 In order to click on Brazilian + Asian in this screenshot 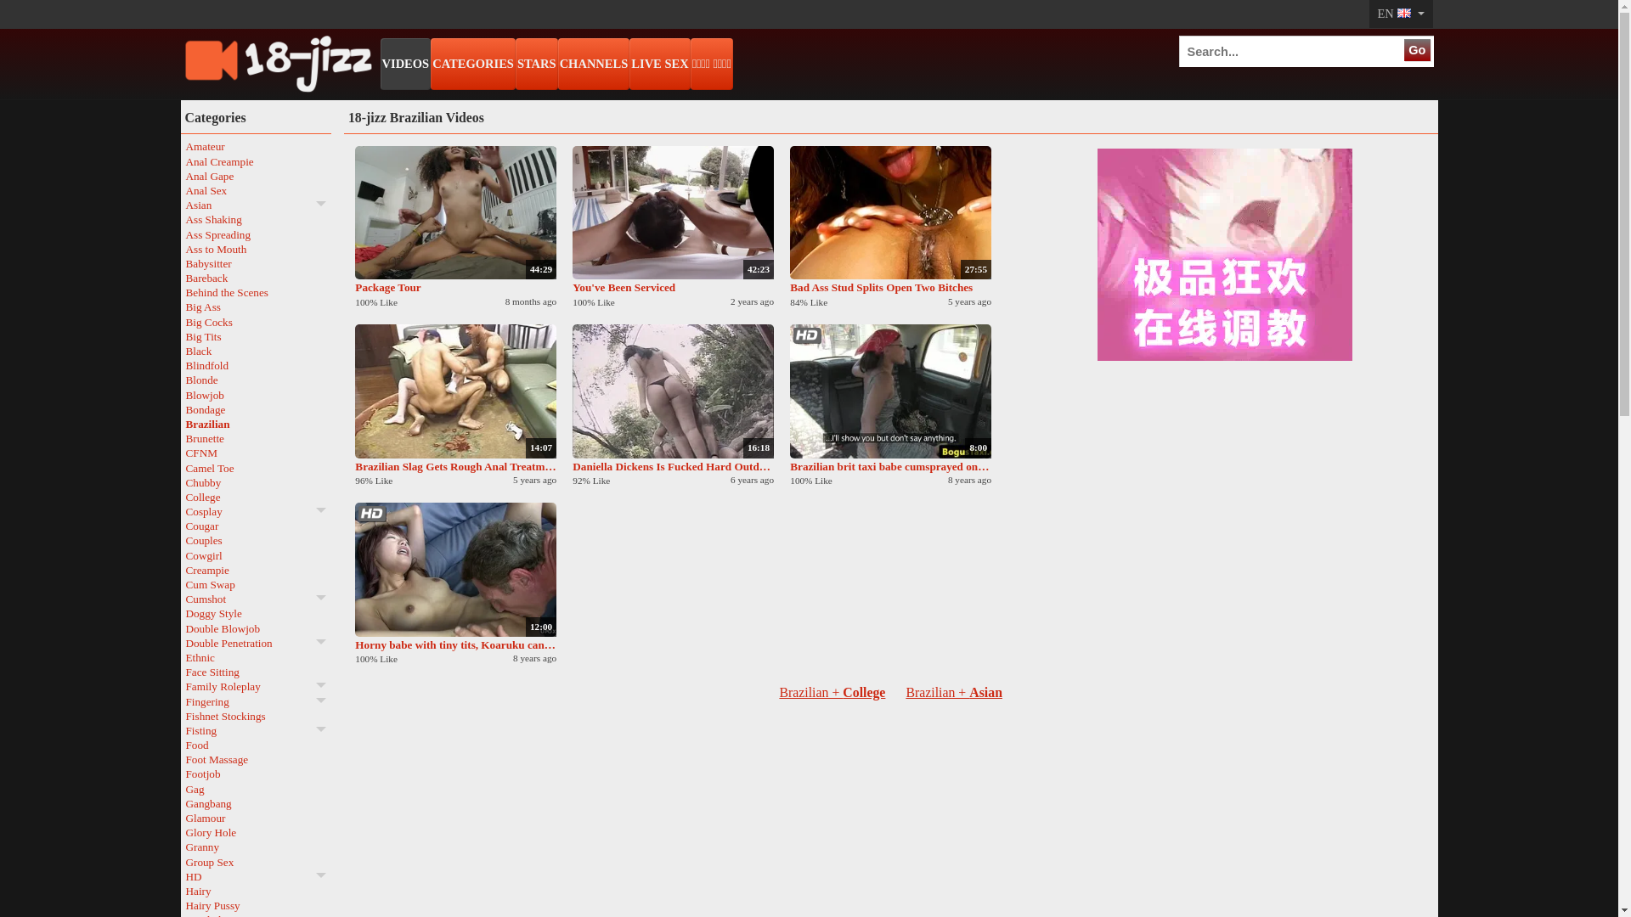, I will do `click(954, 693)`.